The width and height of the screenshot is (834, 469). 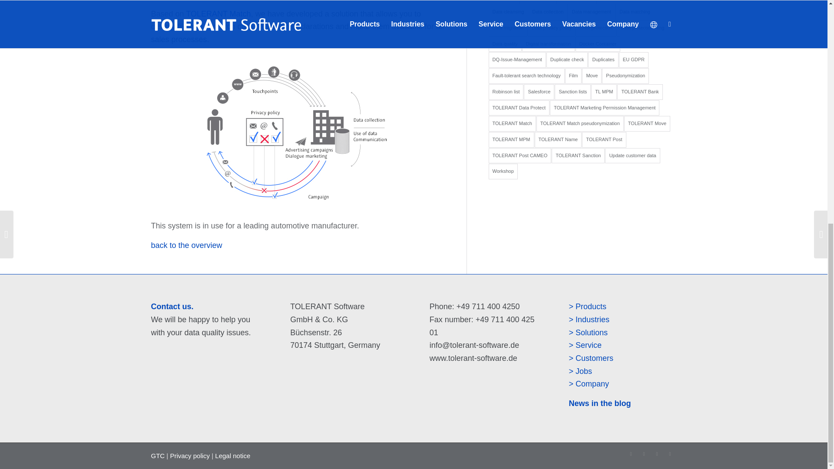 I want to click on Instagram, so click(x=657, y=453).